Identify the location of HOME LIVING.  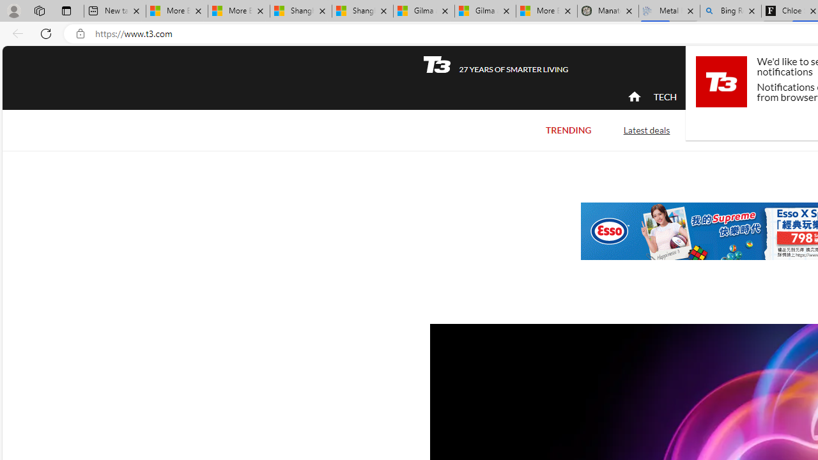
(789, 97).